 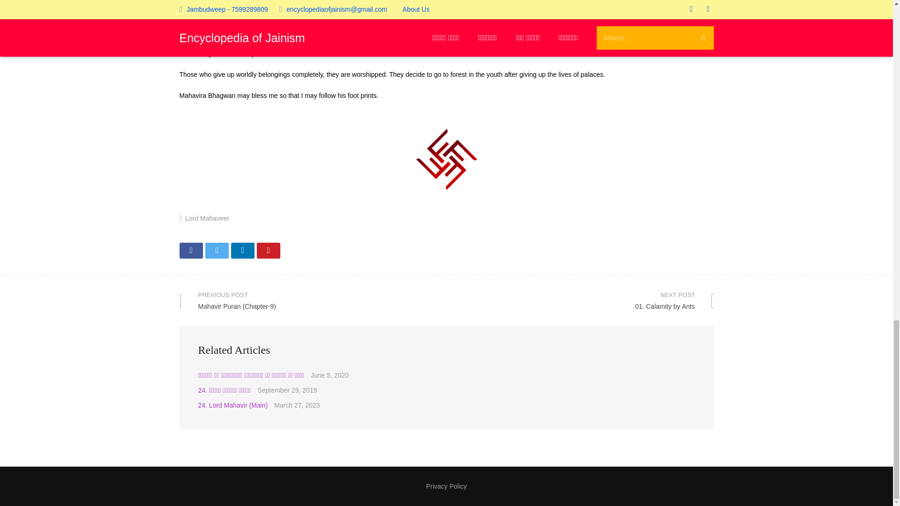 I want to click on Share this, so click(x=217, y=250).